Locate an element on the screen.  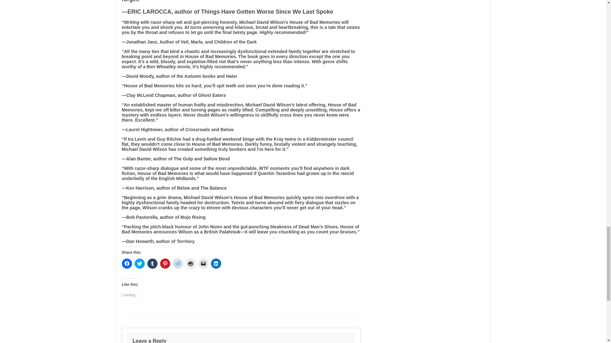
Click to print is located at coordinates (190, 264).